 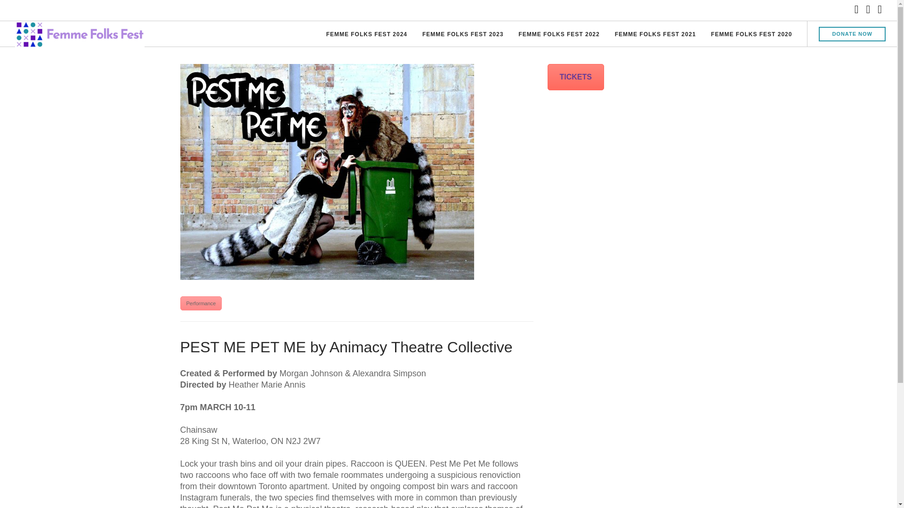 I want to click on FEMME FOLKS FEST 2022, so click(x=558, y=35).